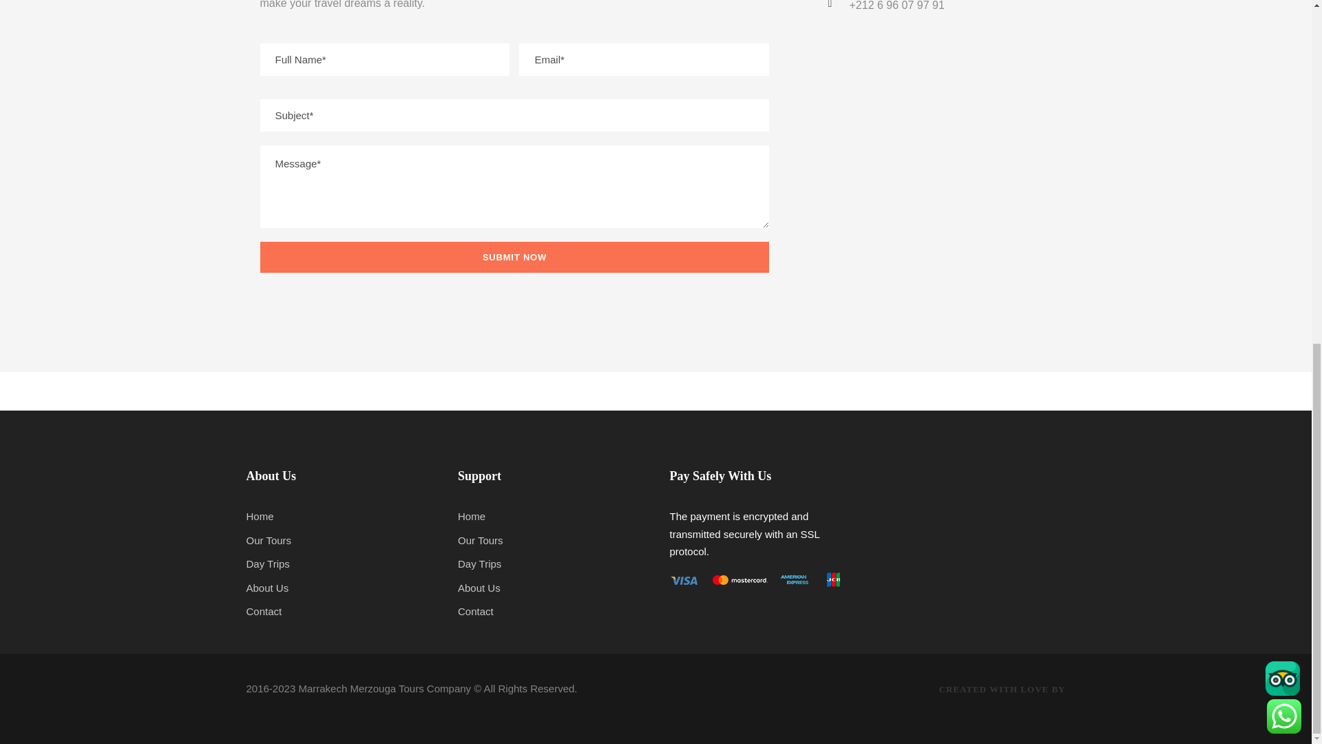  Describe the element at coordinates (481, 540) in the screenshot. I see `Our Tours` at that location.